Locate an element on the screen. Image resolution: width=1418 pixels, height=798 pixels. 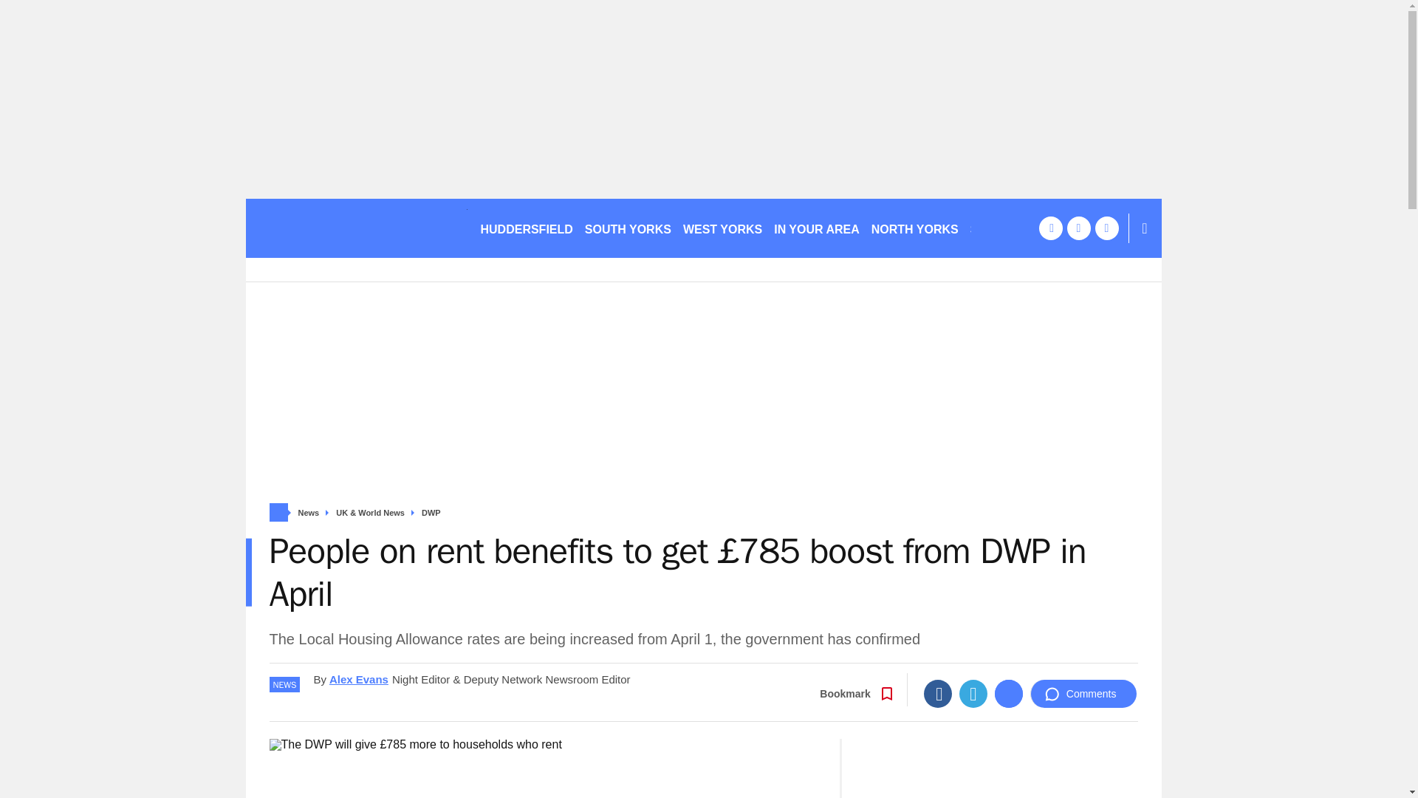
SPORT is located at coordinates (996, 228).